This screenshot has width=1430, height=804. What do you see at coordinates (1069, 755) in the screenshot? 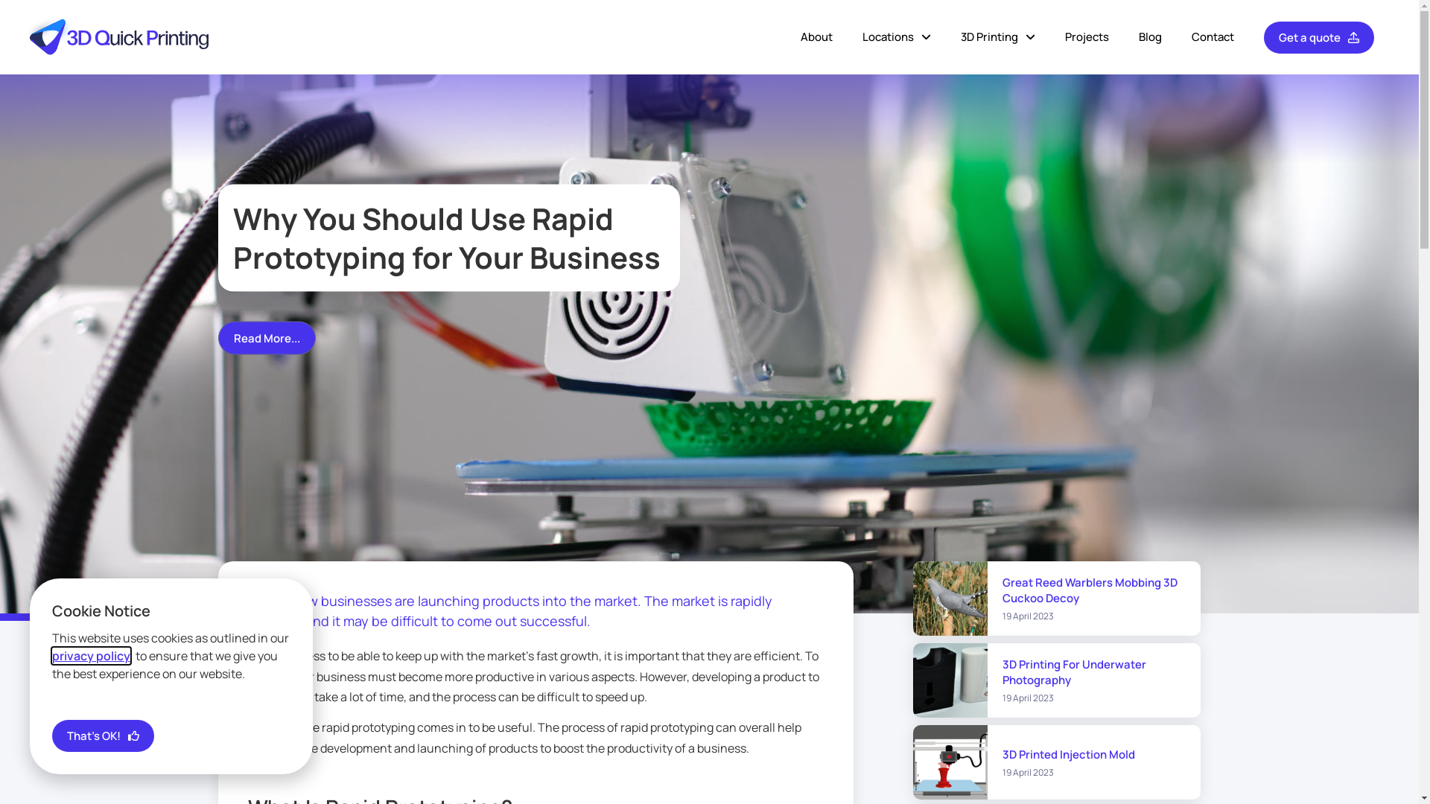
I see `3D Printed Injection Mold` at bounding box center [1069, 755].